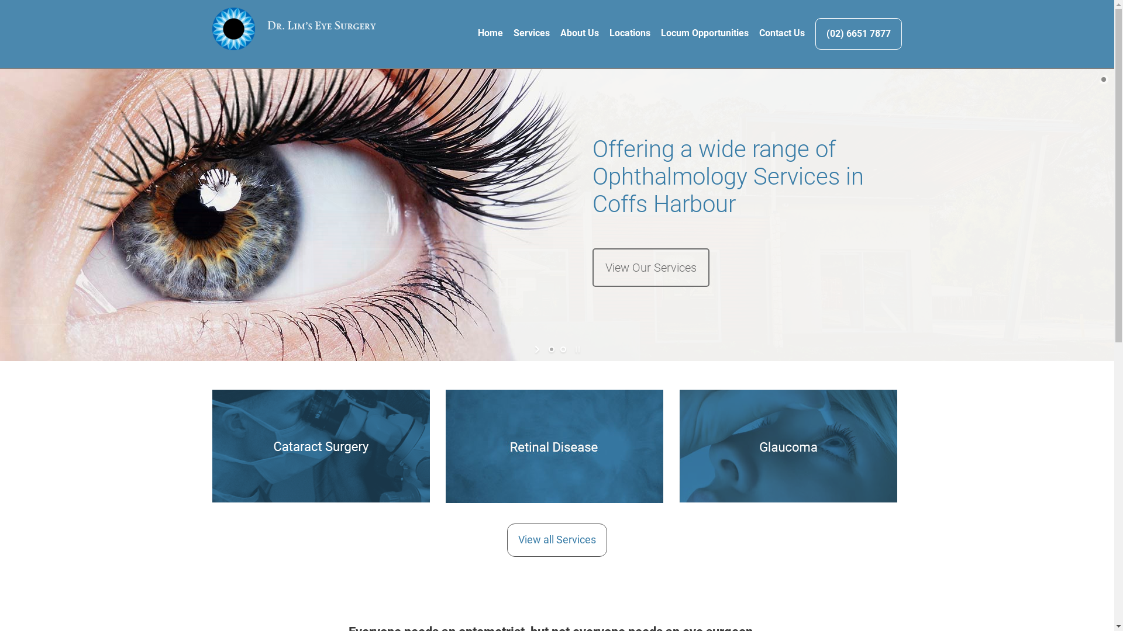 Image resolution: width=1123 pixels, height=631 pixels. I want to click on Locations, so click(625, 33).